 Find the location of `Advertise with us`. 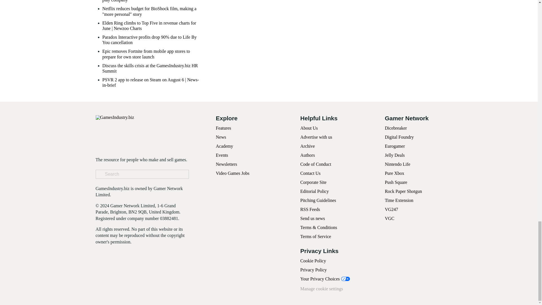

Advertise with us is located at coordinates (316, 137).